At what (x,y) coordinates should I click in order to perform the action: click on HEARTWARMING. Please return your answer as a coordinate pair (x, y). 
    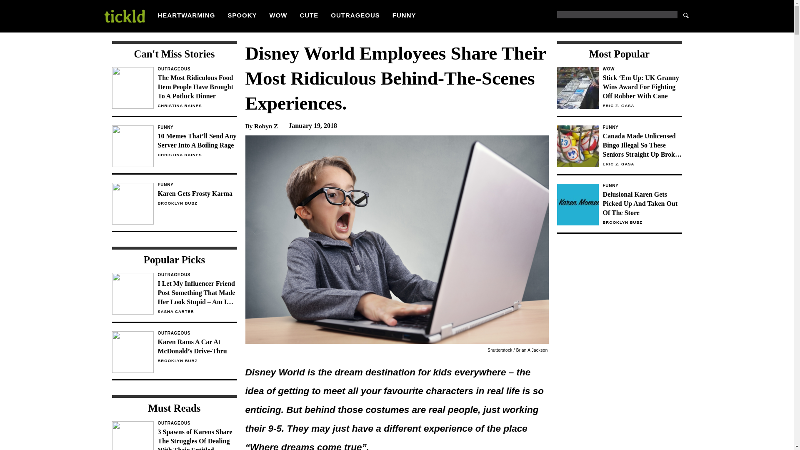
    Looking at the image, I should click on (186, 15).